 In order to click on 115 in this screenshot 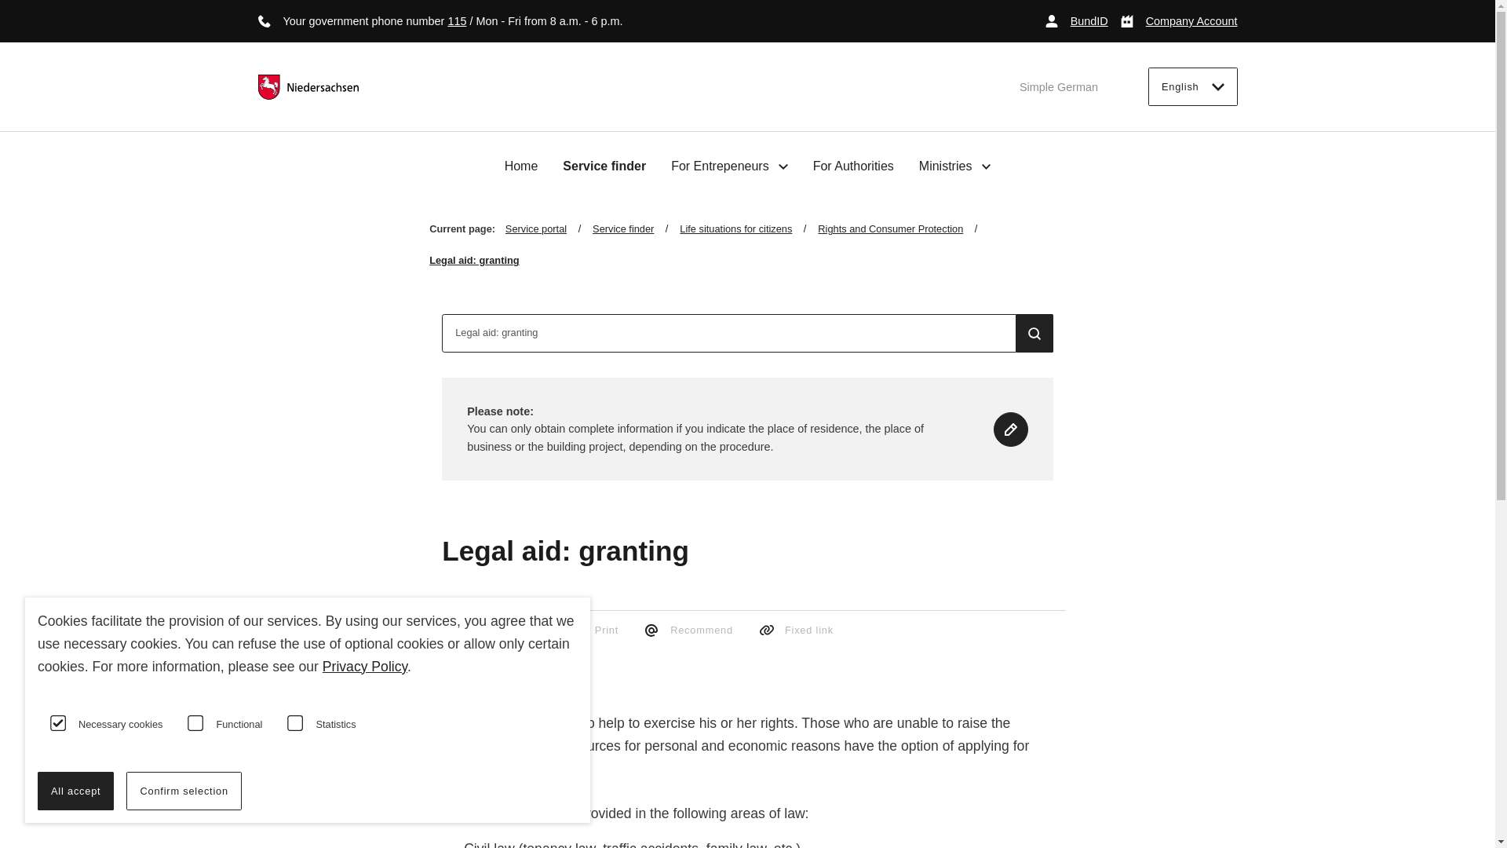, I will do `click(457, 20)`.